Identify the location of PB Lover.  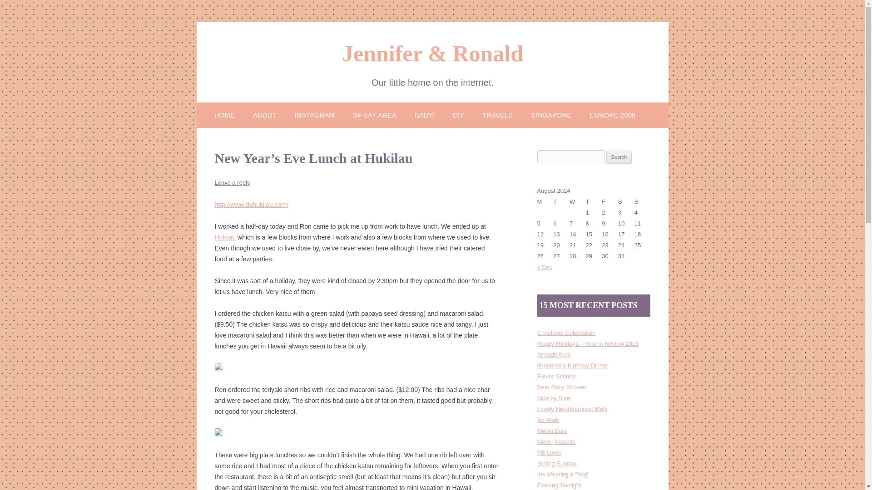
(549, 453).